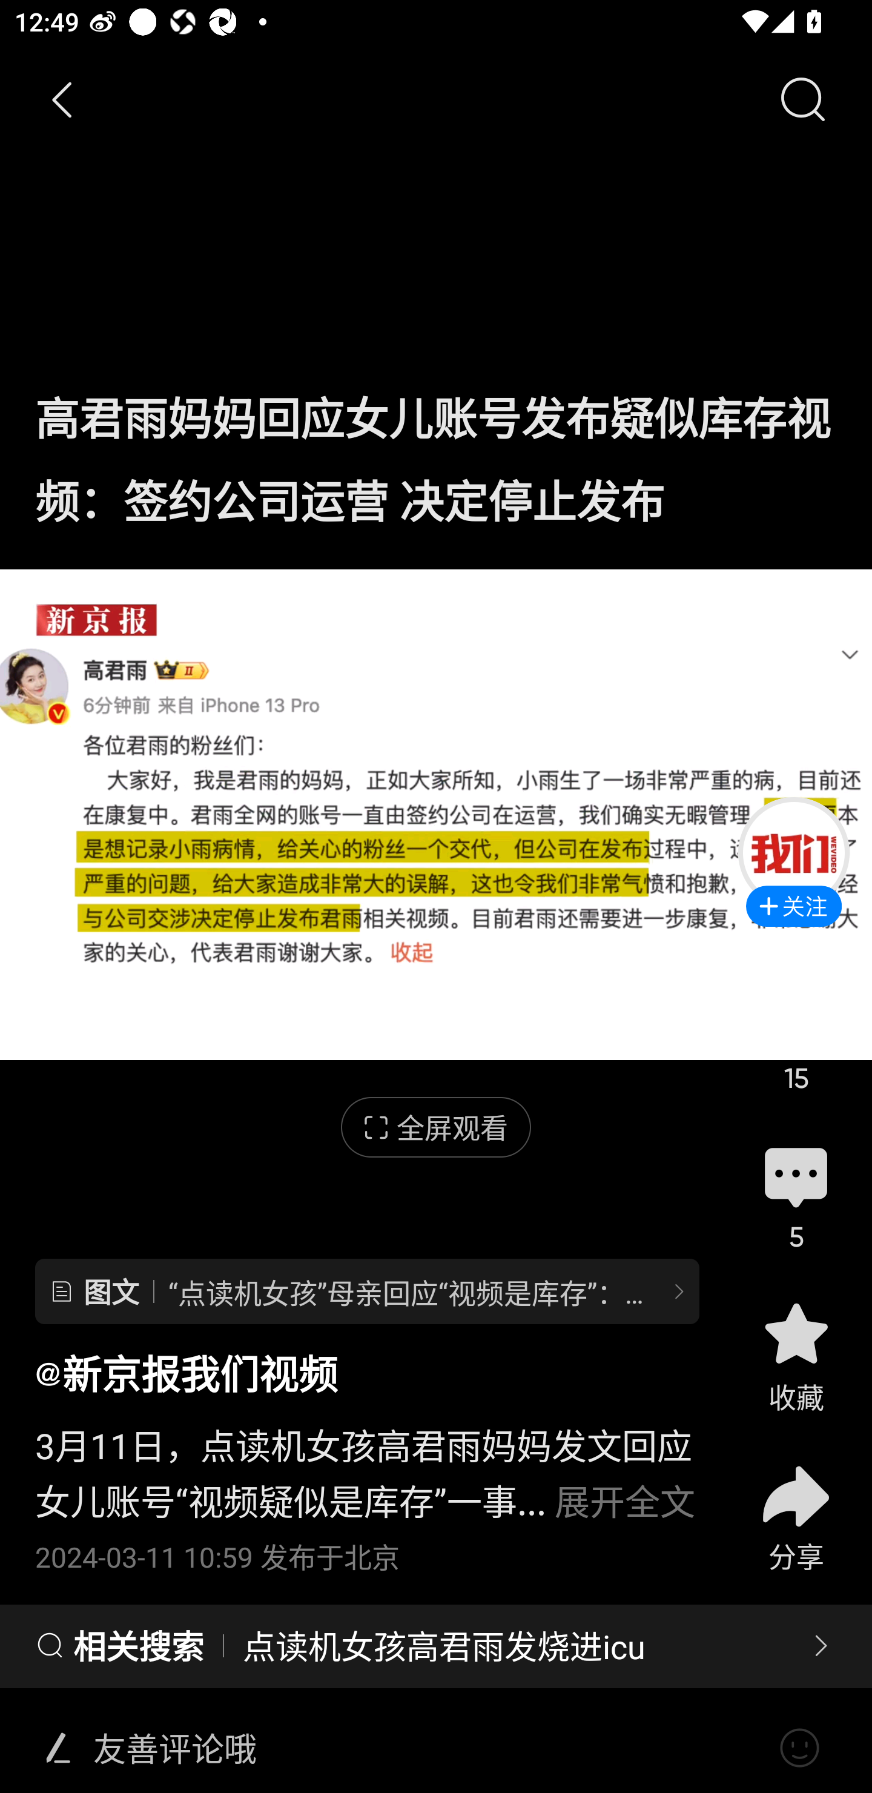 The height and width of the screenshot is (1793, 872). I want to click on 全屏观看, so click(436, 1128).